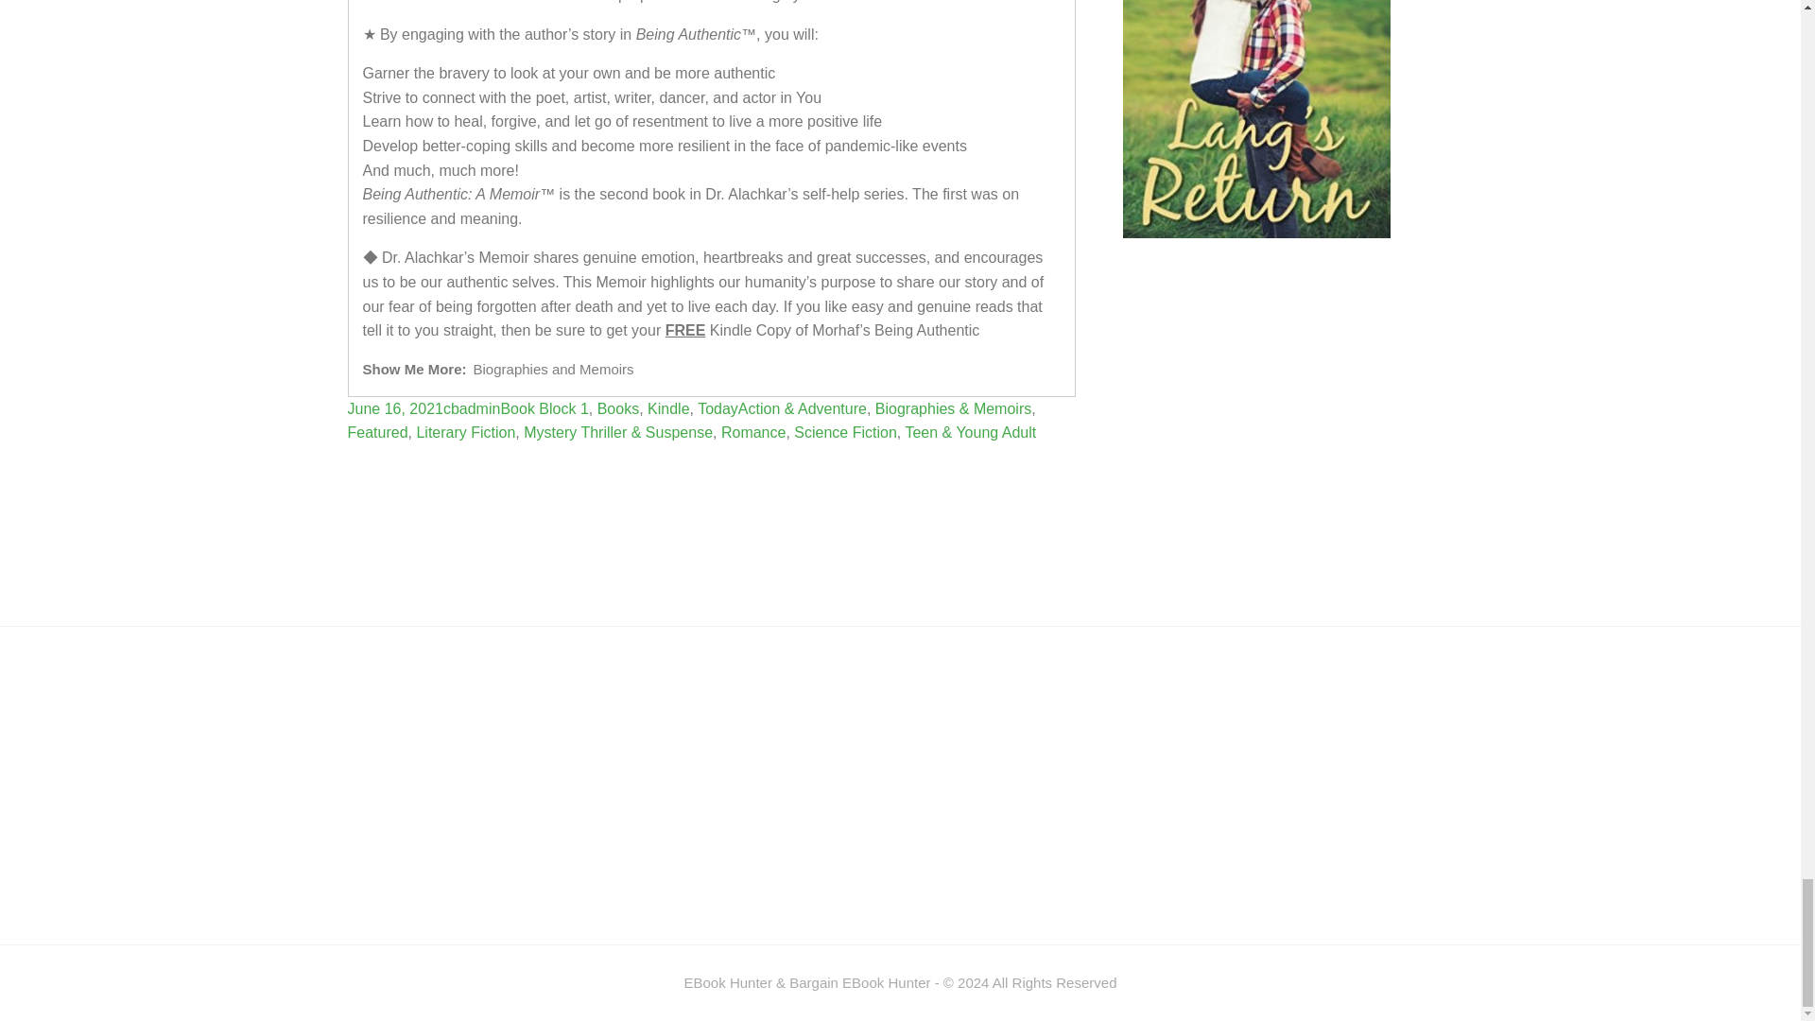 The image size is (1815, 1021). What do you see at coordinates (717, 408) in the screenshot?
I see `Today` at bounding box center [717, 408].